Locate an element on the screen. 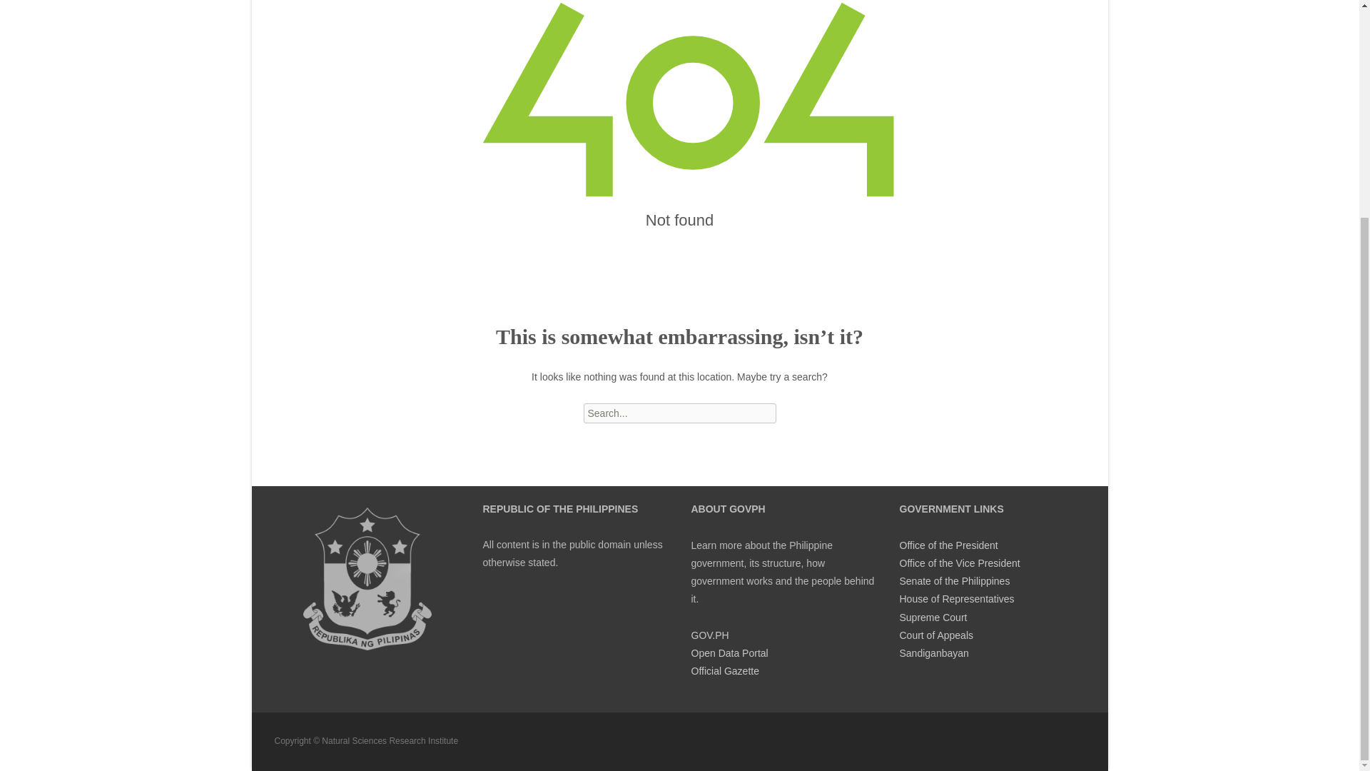 This screenshot has height=771, width=1370. Supreme Court is located at coordinates (933, 617).